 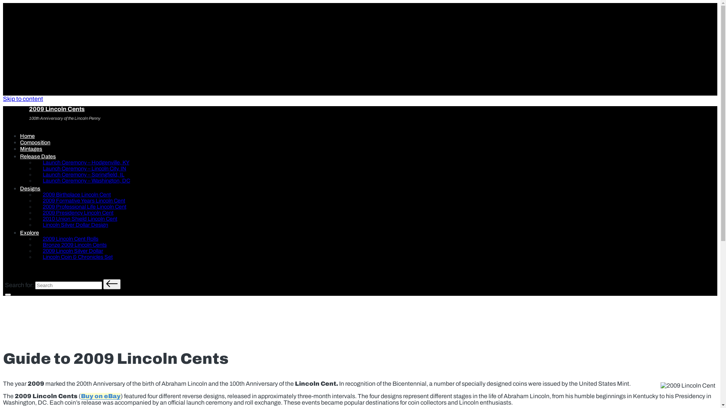 What do you see at coordinates (31, 149) in the screenshot?
I see `Mintages` at bounding box center [31, 149].